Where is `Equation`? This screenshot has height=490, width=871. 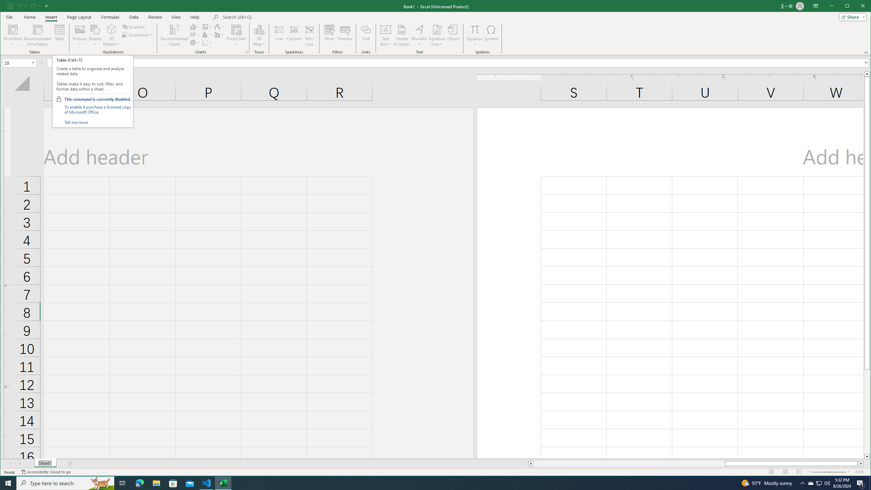 Equation is located at coordinates (474, 35).